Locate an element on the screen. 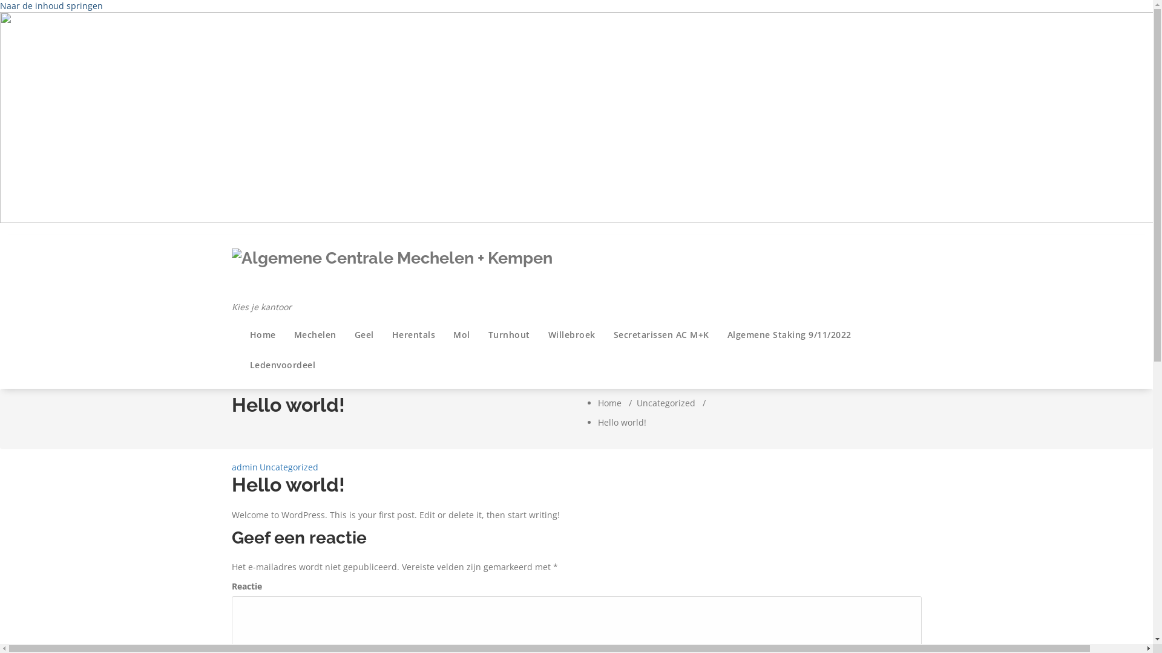 Image resolution: width=1162 pixels, height=653 pixels. Algemene Staking 9/11/2022 is located at coordinates (789, 335).